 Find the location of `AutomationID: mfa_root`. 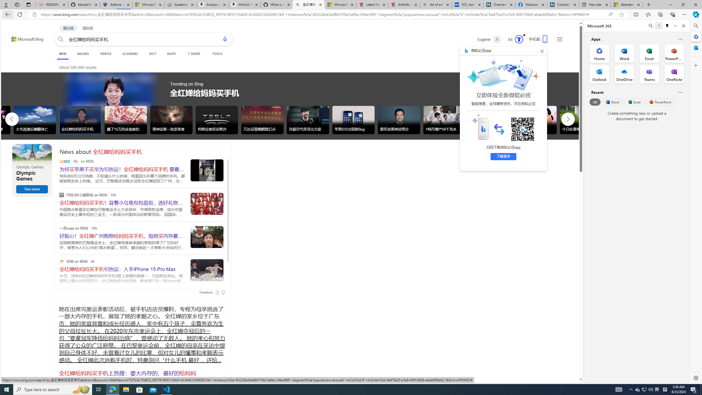

AutomationID: mfa_root is located at coordinates (560, 363).